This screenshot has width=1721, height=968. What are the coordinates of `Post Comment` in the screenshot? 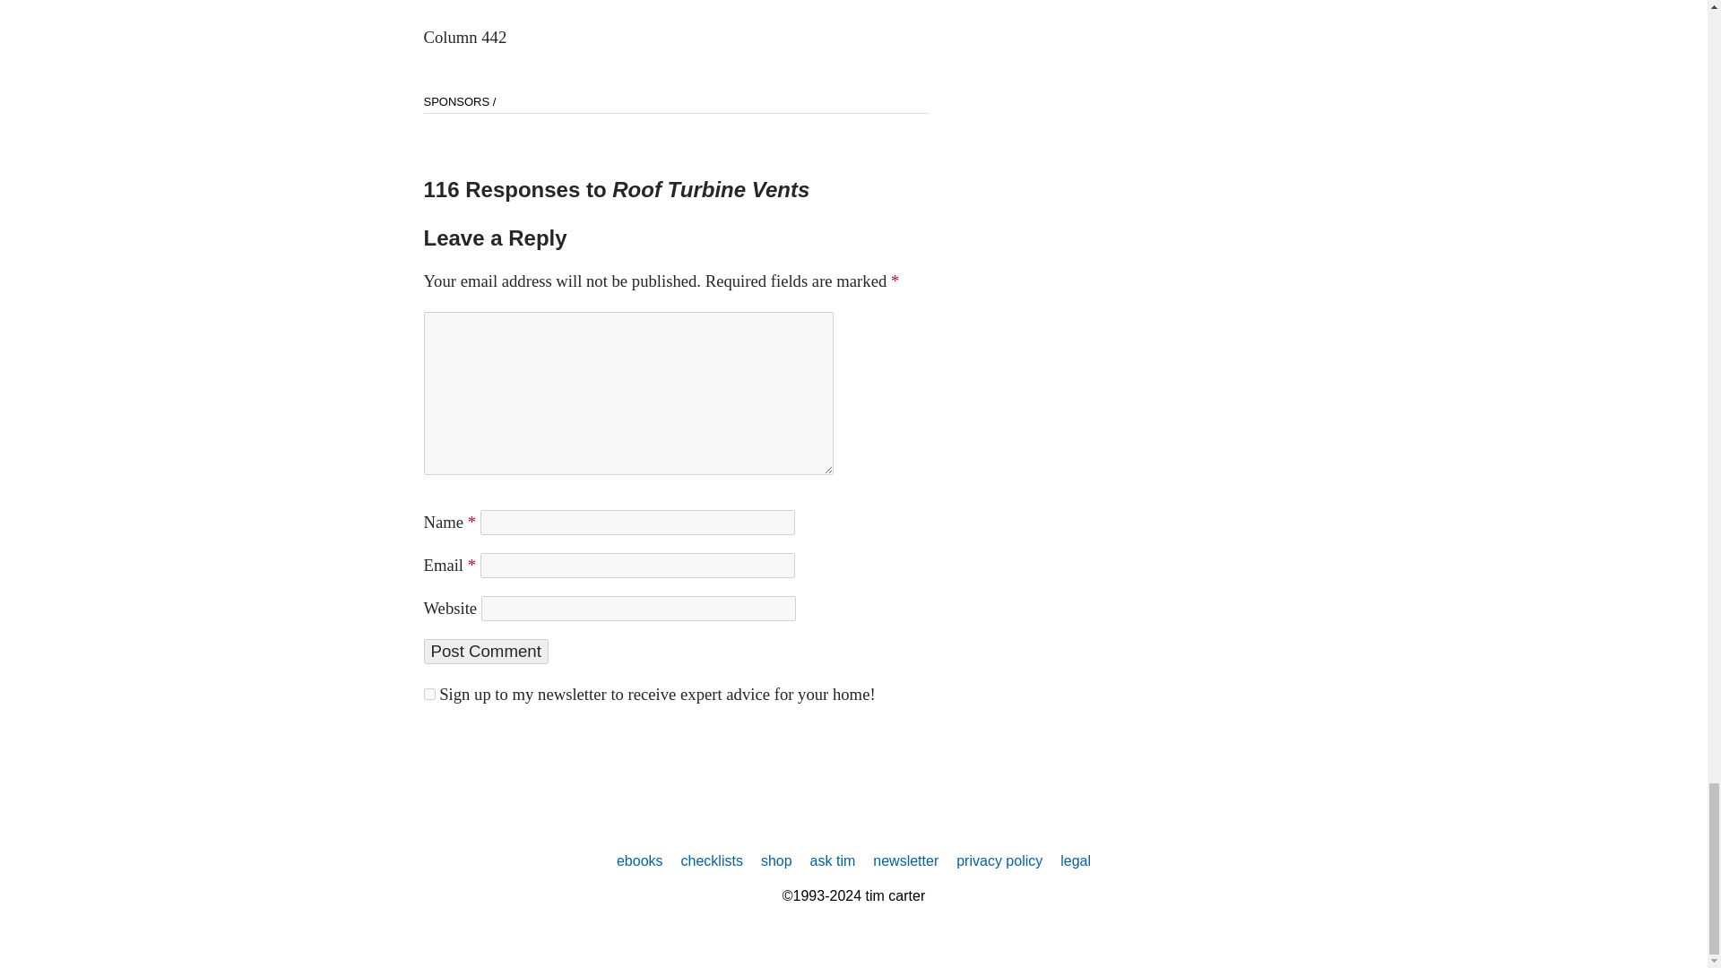 It's located at (485, 651).